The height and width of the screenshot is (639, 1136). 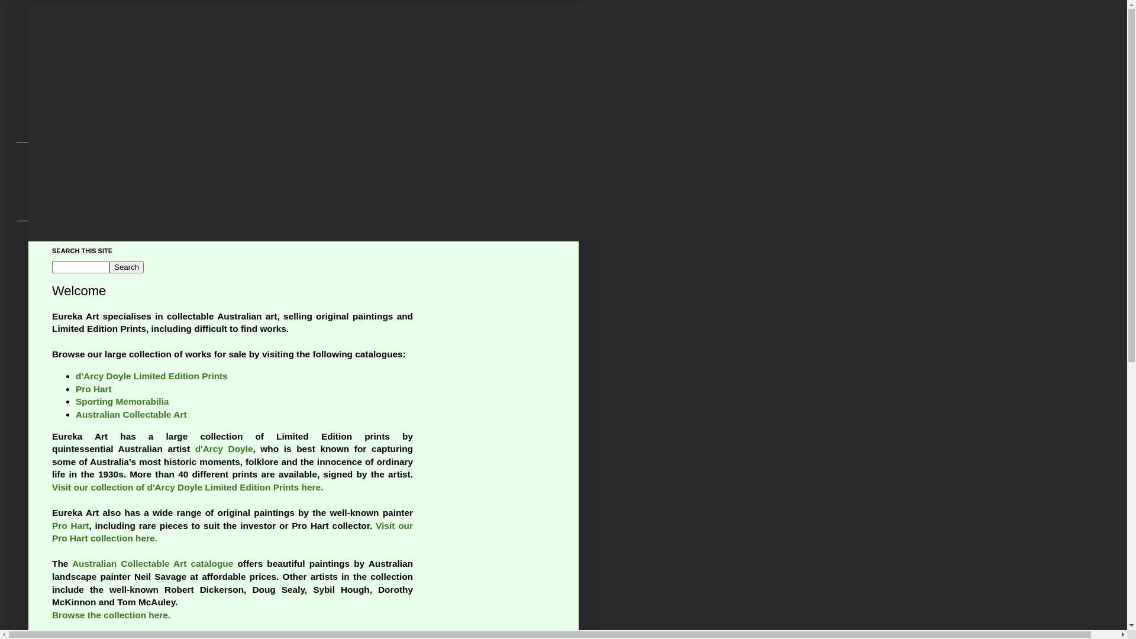 I want to click on search, so click(x=80, y=267).